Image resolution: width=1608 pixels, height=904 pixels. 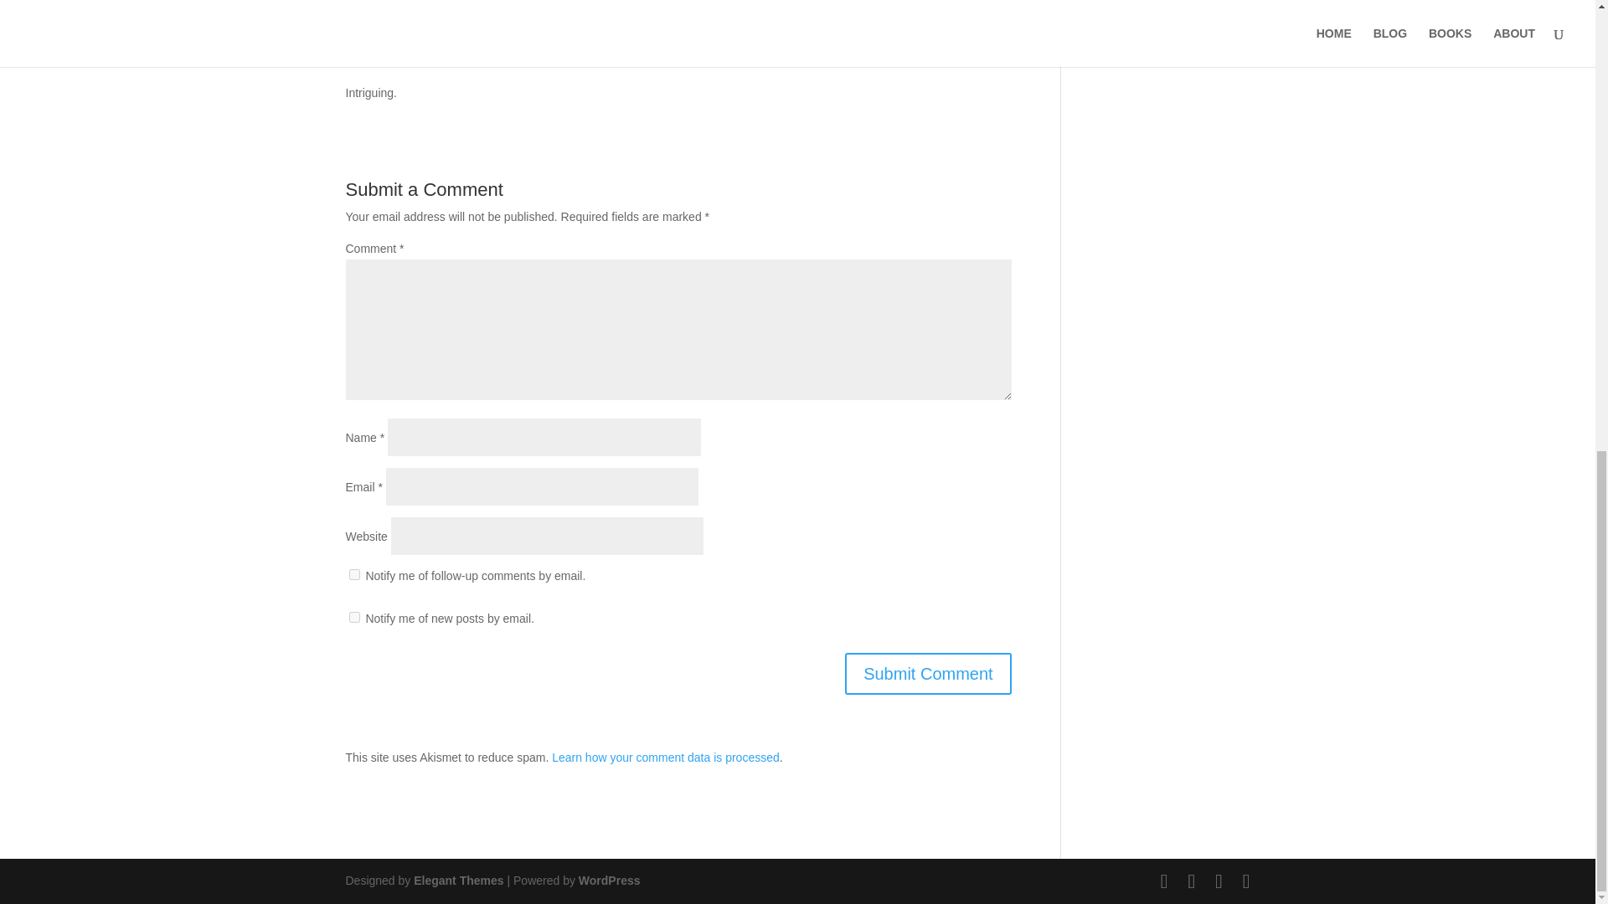 What do you see at coordinates (928, 673) in the screenshot?
I see `Submit Comment` at bounding box center [928, 673].